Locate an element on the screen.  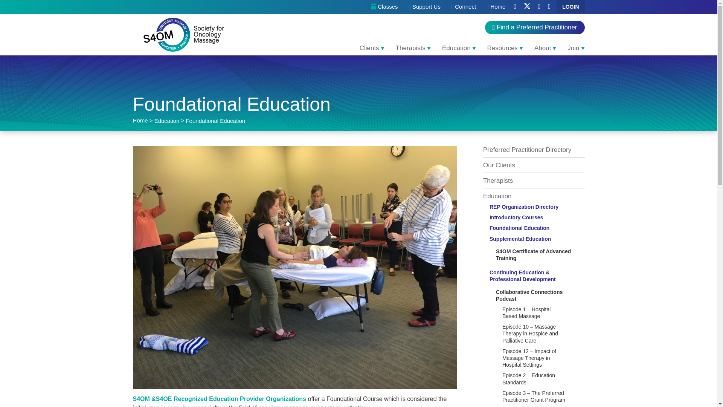
Go to S4OM. is located at coordinates (140, 121).